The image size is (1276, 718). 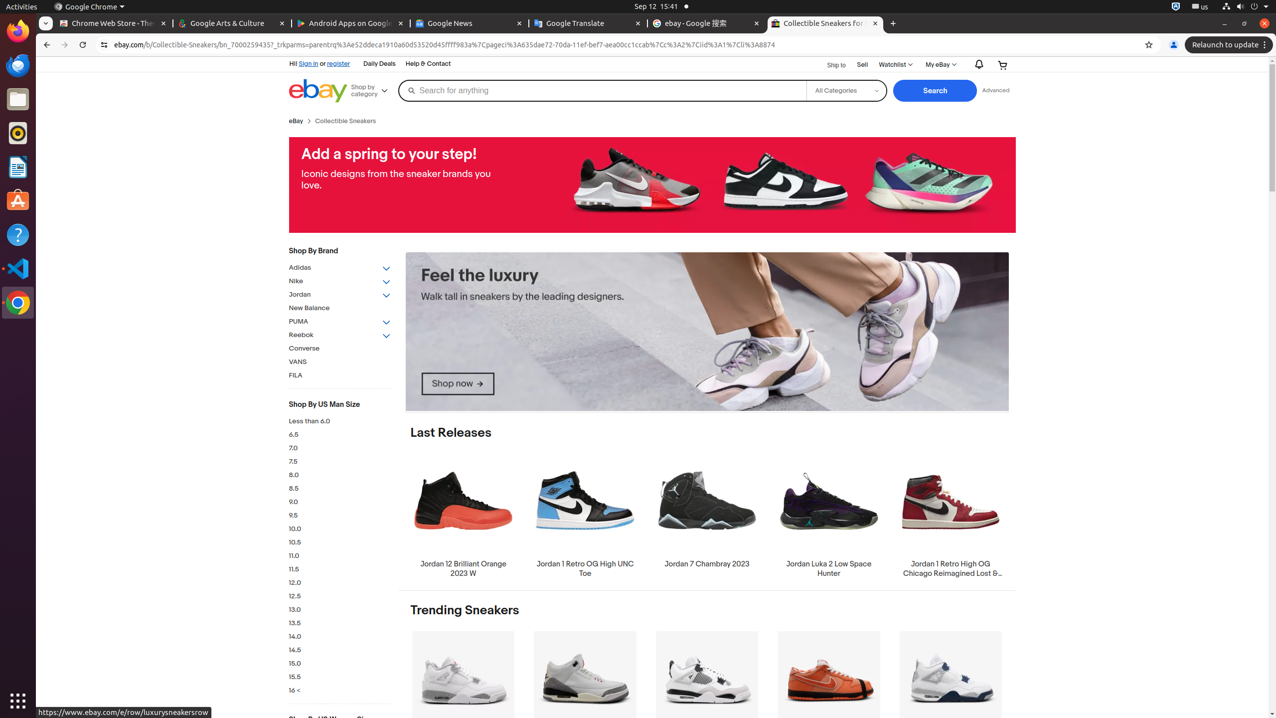 I want to click on Jordan 4 Retro Mid White Oreo, so click(x=464, y=693).